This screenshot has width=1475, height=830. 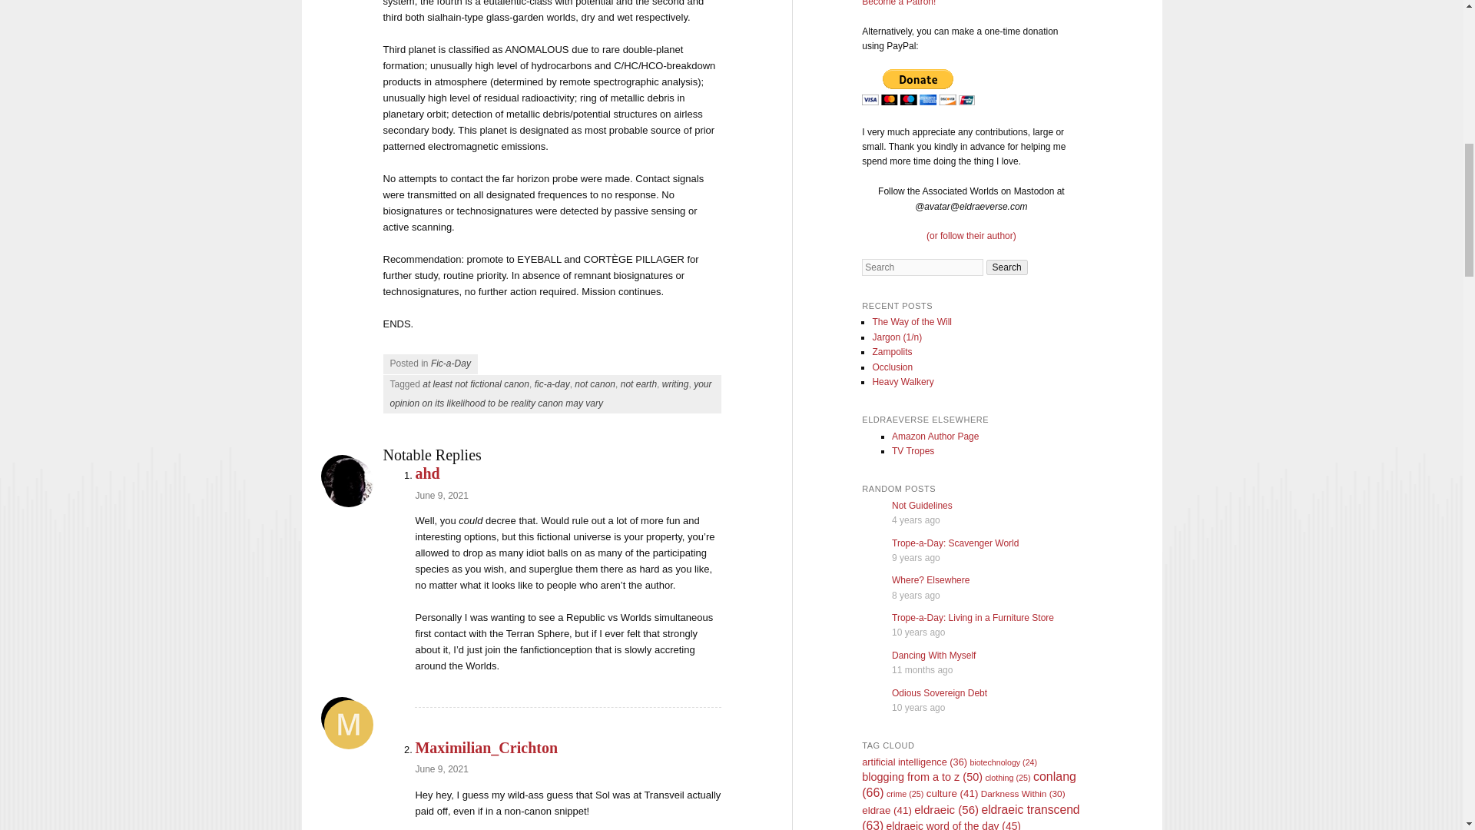 What do you see at coordinates (427, 473) in the screenshot?
I see `ahd` at bounding box center [427, 473].